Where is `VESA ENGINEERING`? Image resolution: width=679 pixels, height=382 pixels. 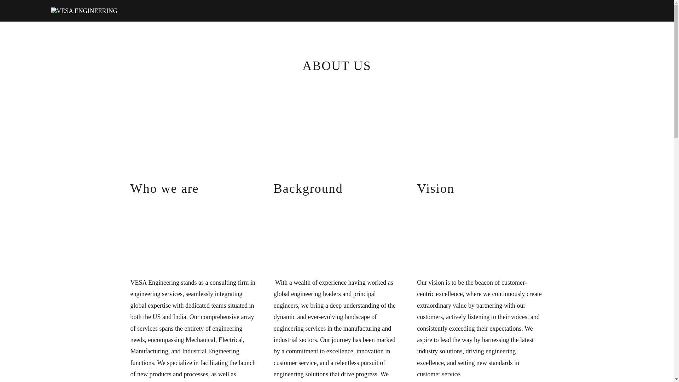
VESA ENGINEERING is located at coordinates (84, 10).